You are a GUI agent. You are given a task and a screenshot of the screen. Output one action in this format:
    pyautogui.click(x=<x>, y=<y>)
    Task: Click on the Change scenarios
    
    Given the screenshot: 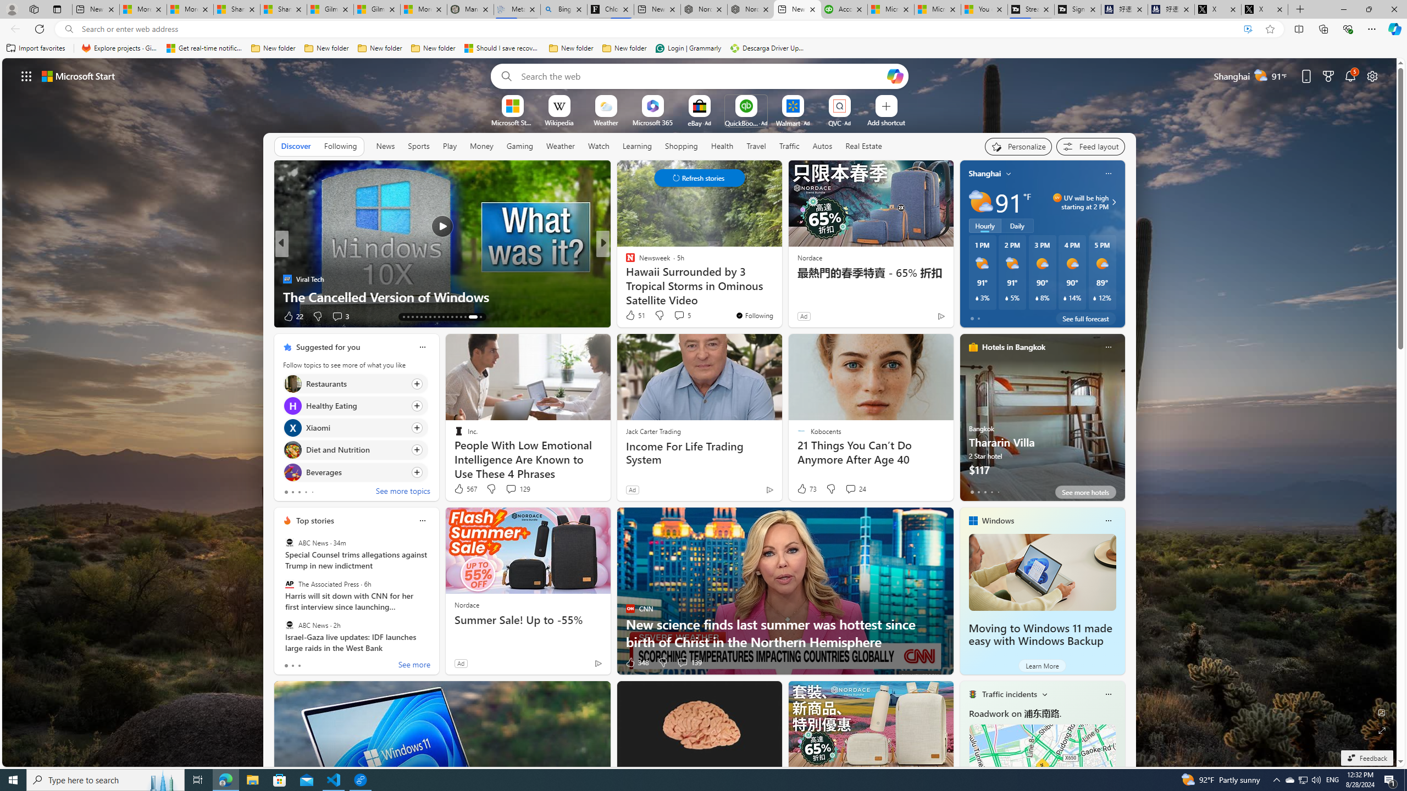 What is the action you would take?
    pyautogui.click(x=1044, y=694)
    